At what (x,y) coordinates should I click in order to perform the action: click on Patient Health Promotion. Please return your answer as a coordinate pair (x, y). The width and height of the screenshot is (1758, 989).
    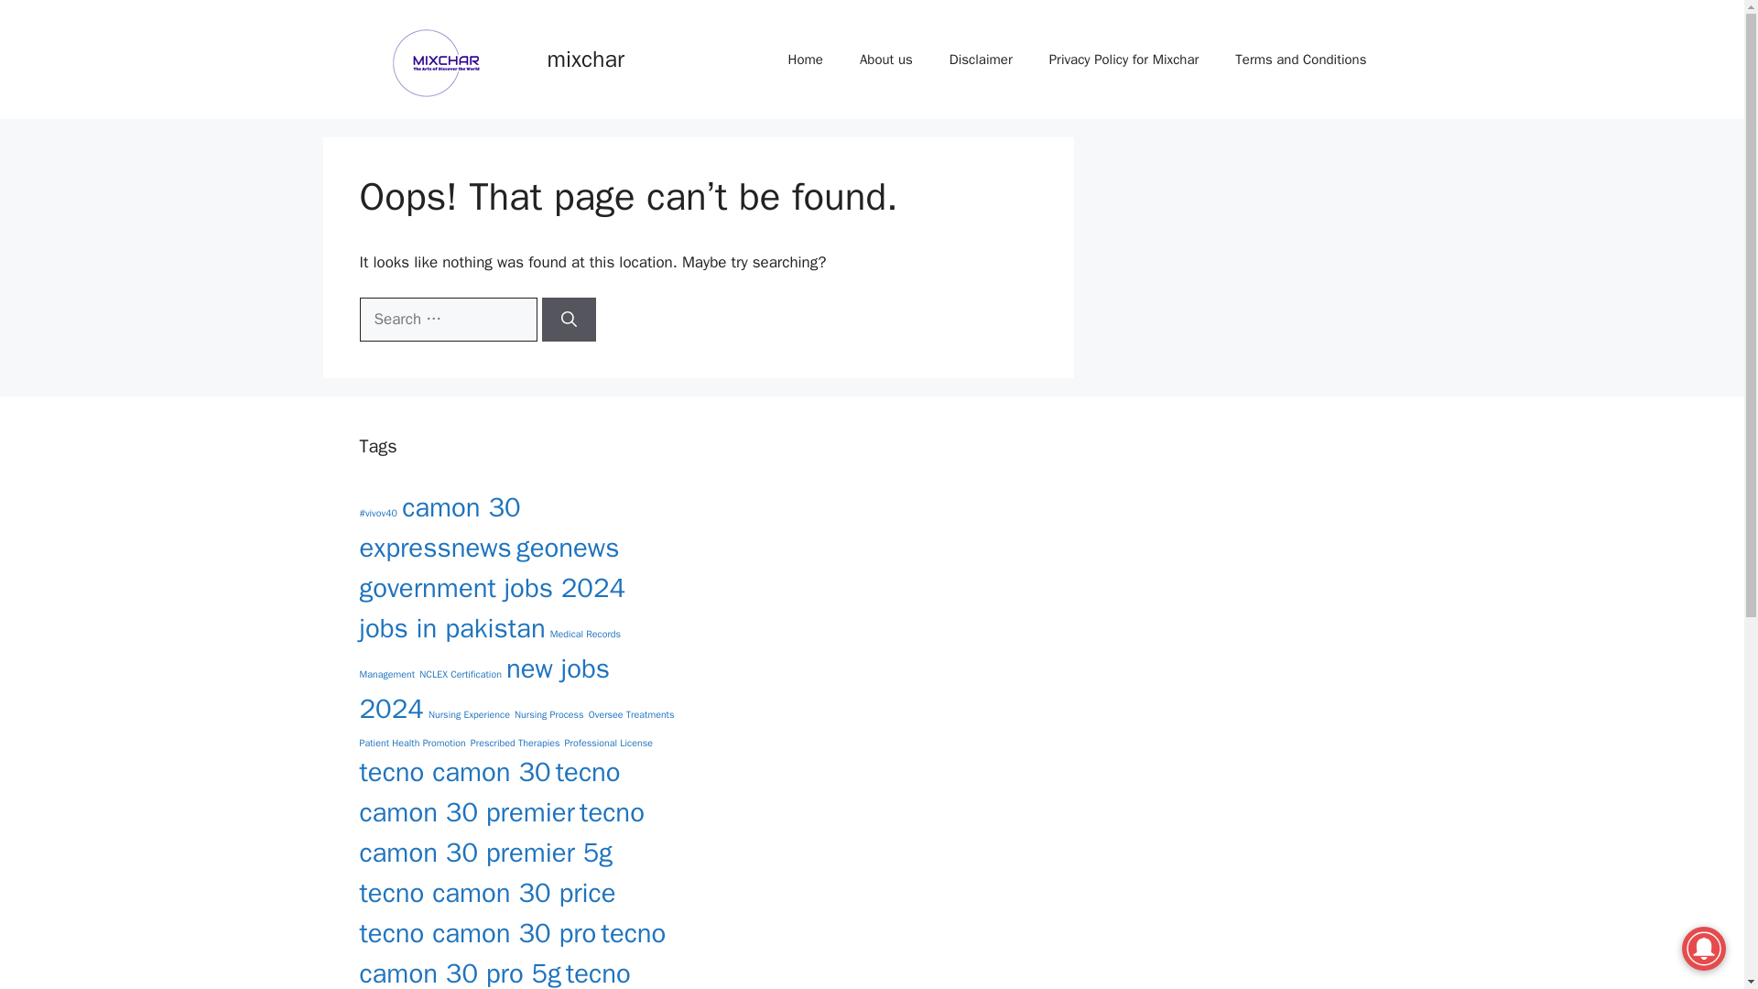
    Looking at the image, I should click on (412, 742).